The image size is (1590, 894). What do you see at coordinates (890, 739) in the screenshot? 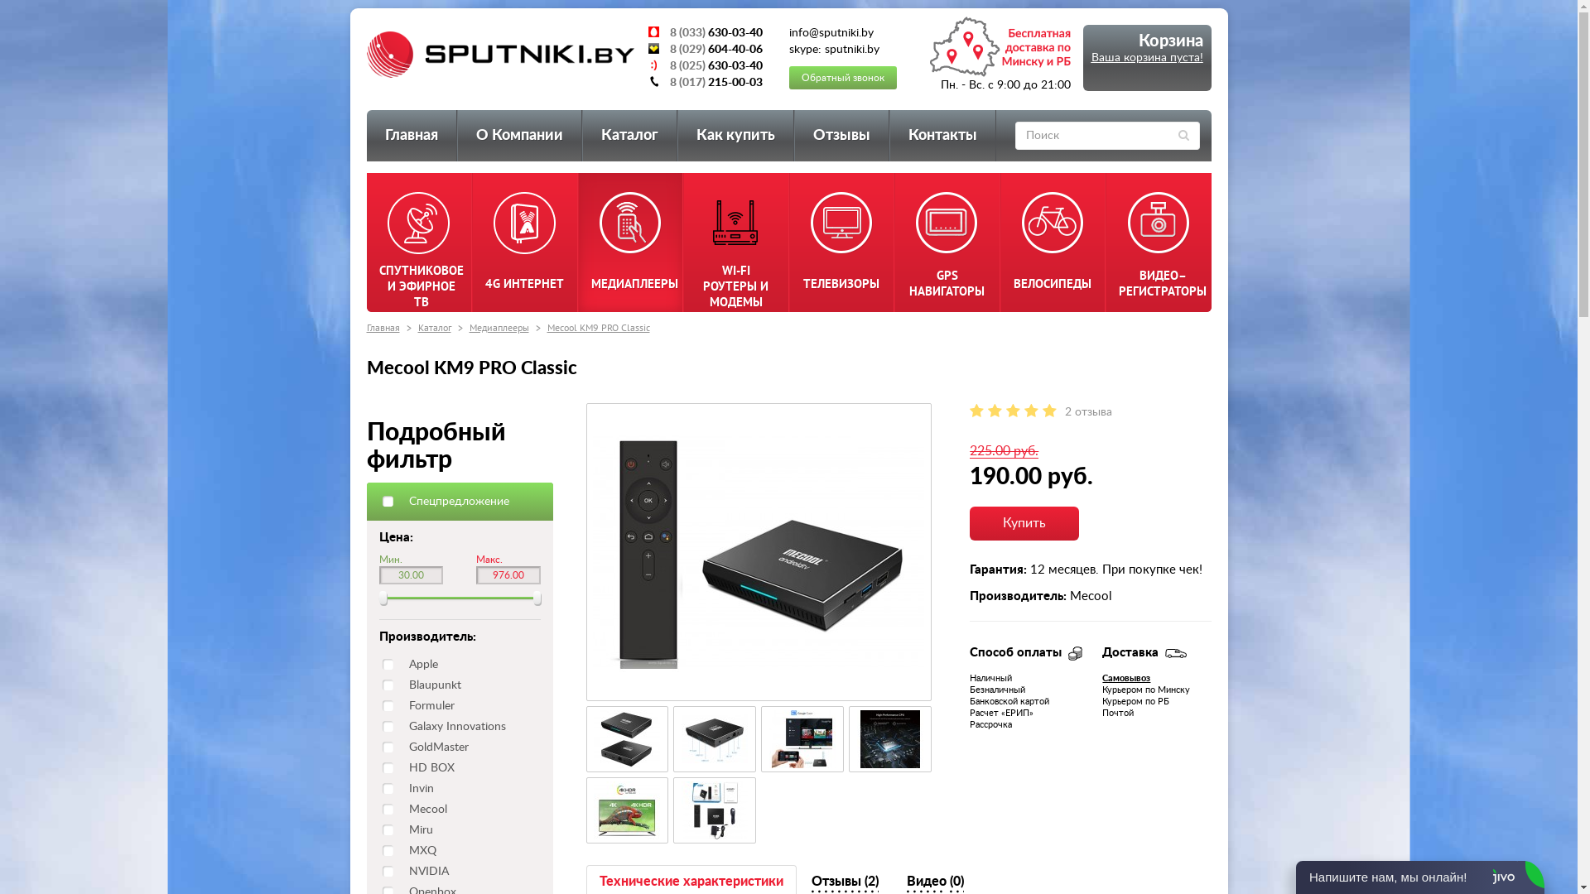
I see `Mecool KM9 PRO Classic` at bounding box center [890, 739].